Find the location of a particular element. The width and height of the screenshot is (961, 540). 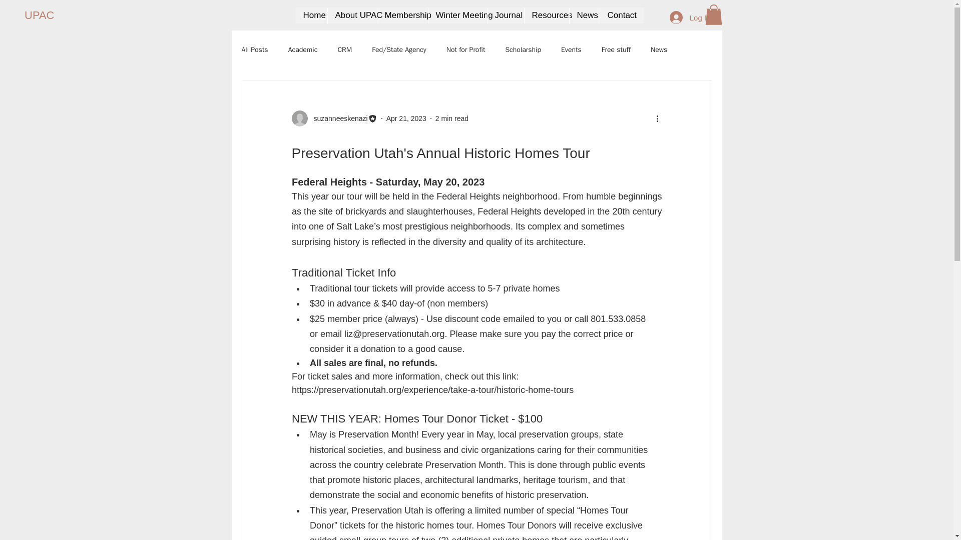

Events is located at coordinates (571, 50).